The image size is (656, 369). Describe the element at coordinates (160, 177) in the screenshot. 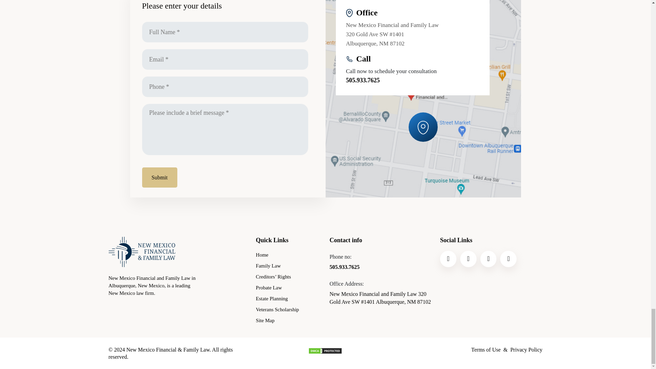

I see `Submit` at that location.